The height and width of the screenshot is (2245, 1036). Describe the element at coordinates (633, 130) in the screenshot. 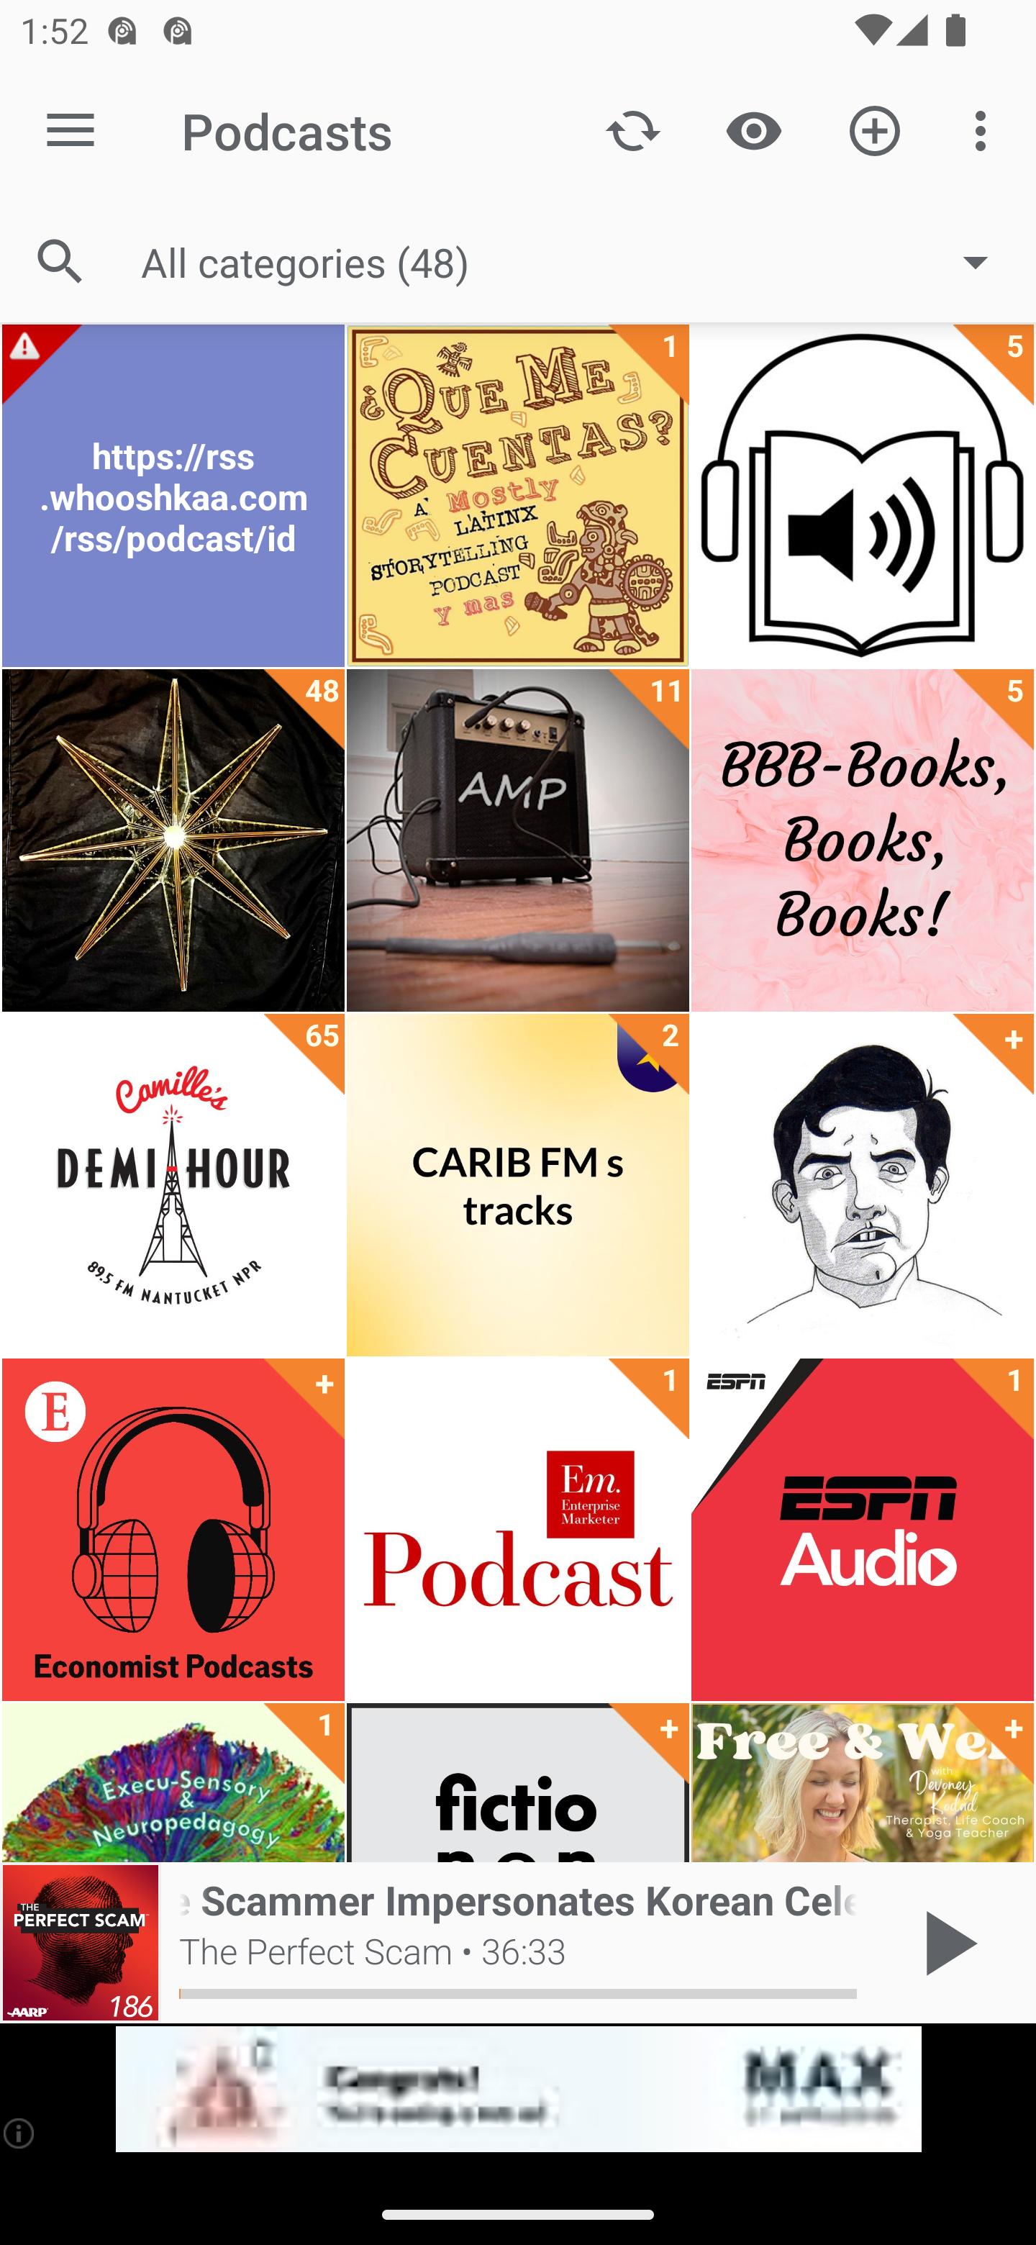

I see `Update` at that location.